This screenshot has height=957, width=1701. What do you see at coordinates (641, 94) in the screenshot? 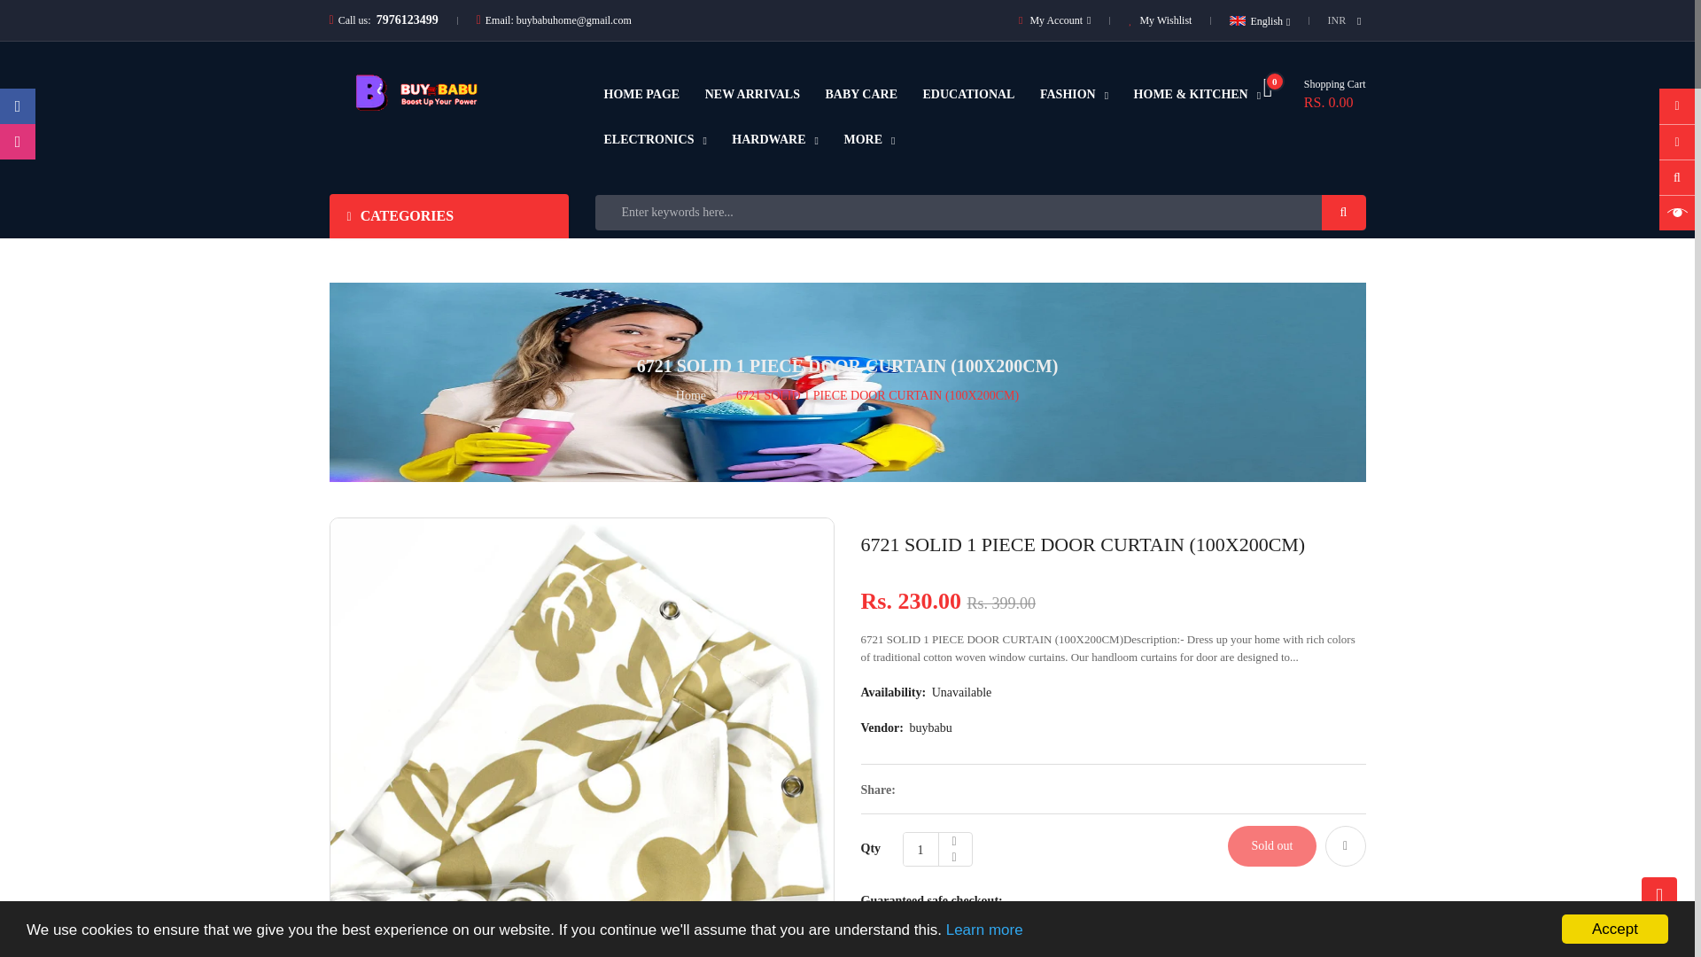
I see `English` at bounding box center [641, 94].